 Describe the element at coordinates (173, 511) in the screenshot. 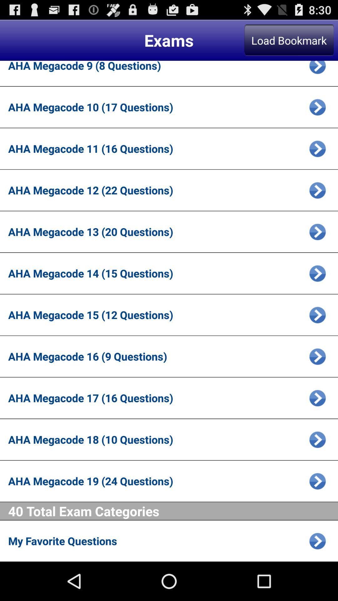

I see `turn on the 40 total exam item` at that location.